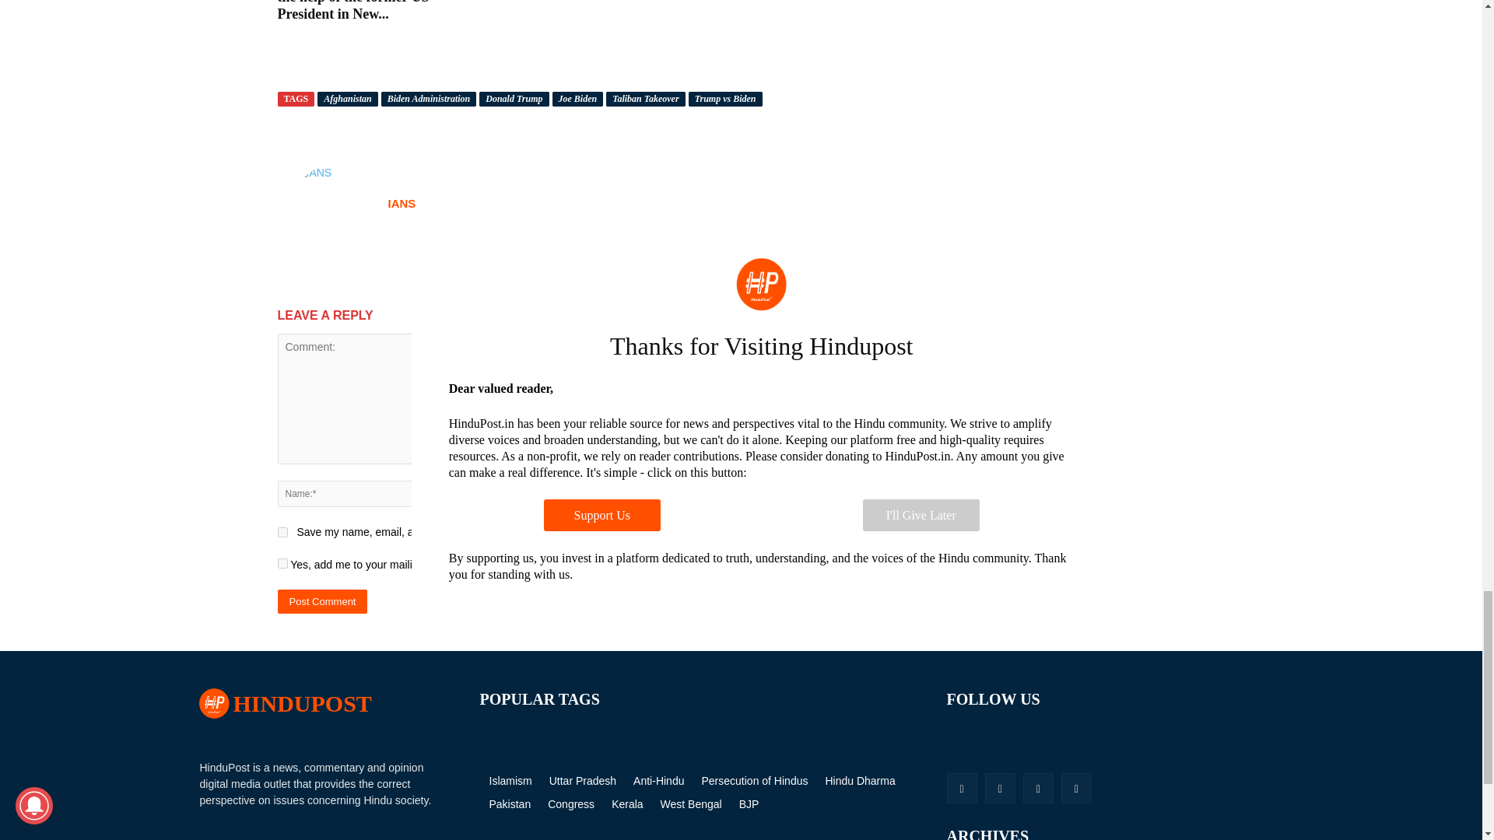 The height and width of the screenshot is (840, 1494). What do you see at coordinates (282, 563) in the screenshot?
I see `1` at bounding box center [282, 563].